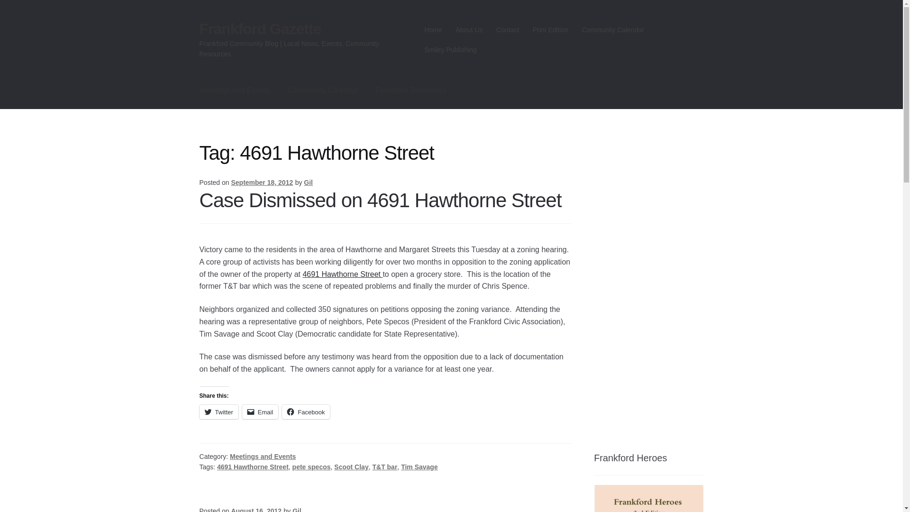  I want to click on Click to share on Twitter, so click(219, 412).